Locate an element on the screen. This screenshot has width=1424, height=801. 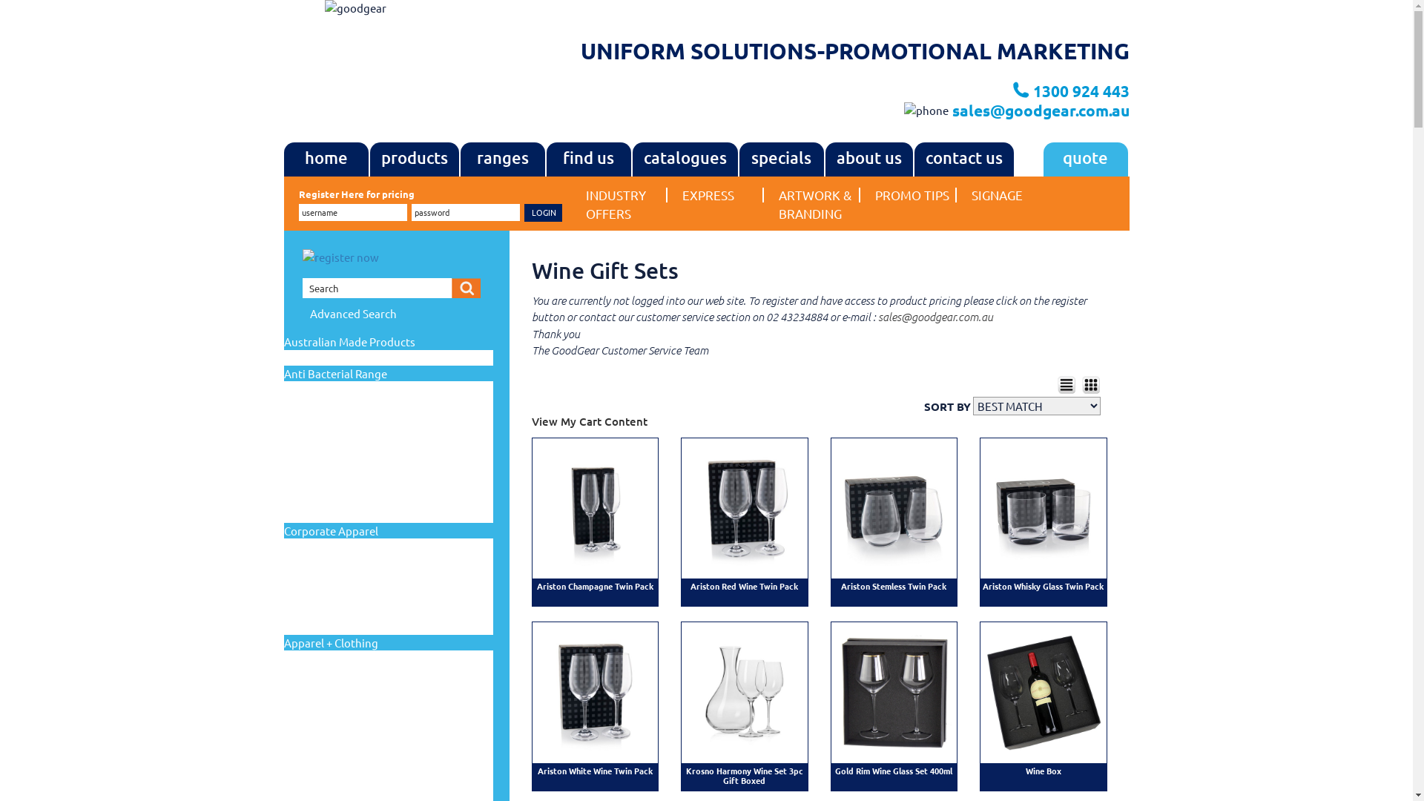
sales@goodgear.com.au is located at coordinates (1041, 110).